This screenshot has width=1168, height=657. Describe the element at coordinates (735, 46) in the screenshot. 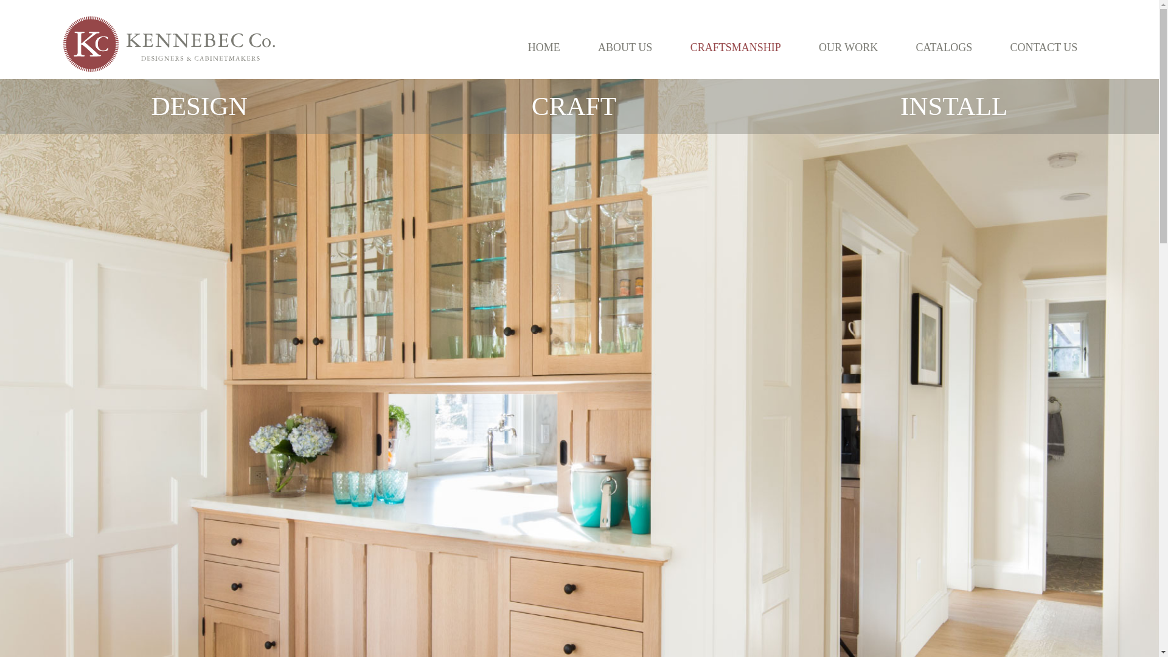

I see `CRAFTSMANSHIP` at that location.